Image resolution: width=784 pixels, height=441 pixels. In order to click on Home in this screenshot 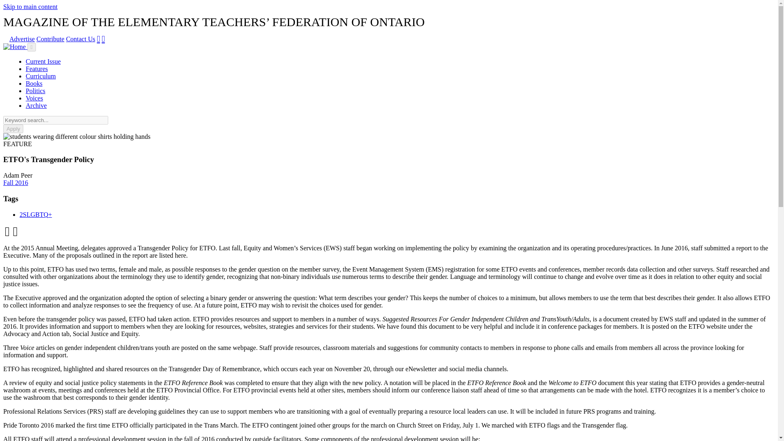, I will do `click(15, 47)`.